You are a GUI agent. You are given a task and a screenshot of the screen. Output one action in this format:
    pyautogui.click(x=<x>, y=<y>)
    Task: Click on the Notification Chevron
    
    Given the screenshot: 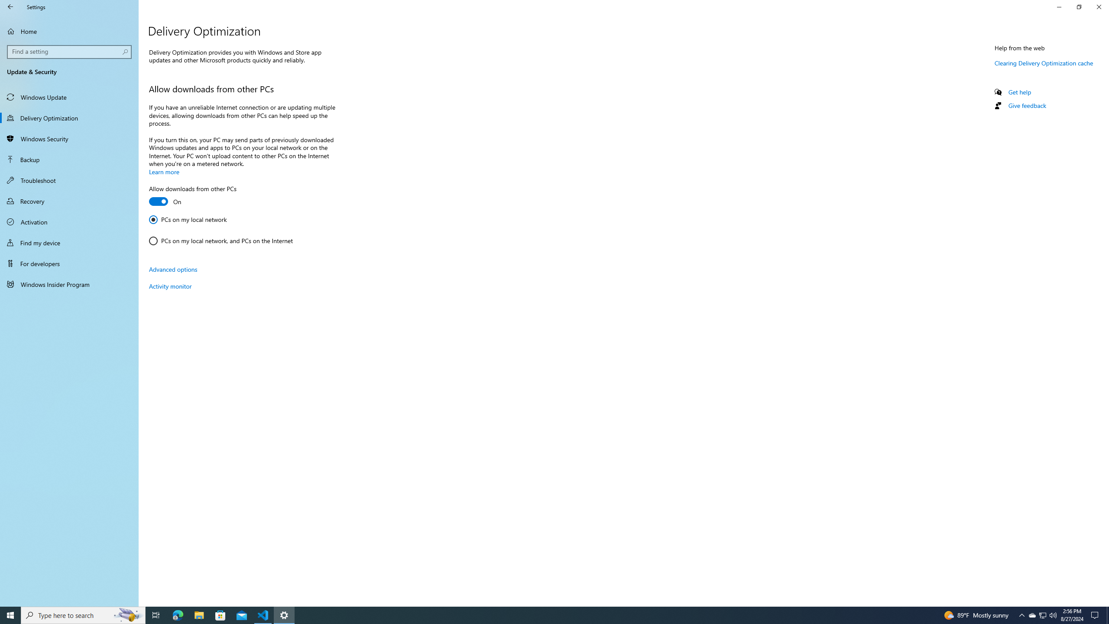 What is the action you would take?
    pyautogui.click(x=1021, y=615)
    